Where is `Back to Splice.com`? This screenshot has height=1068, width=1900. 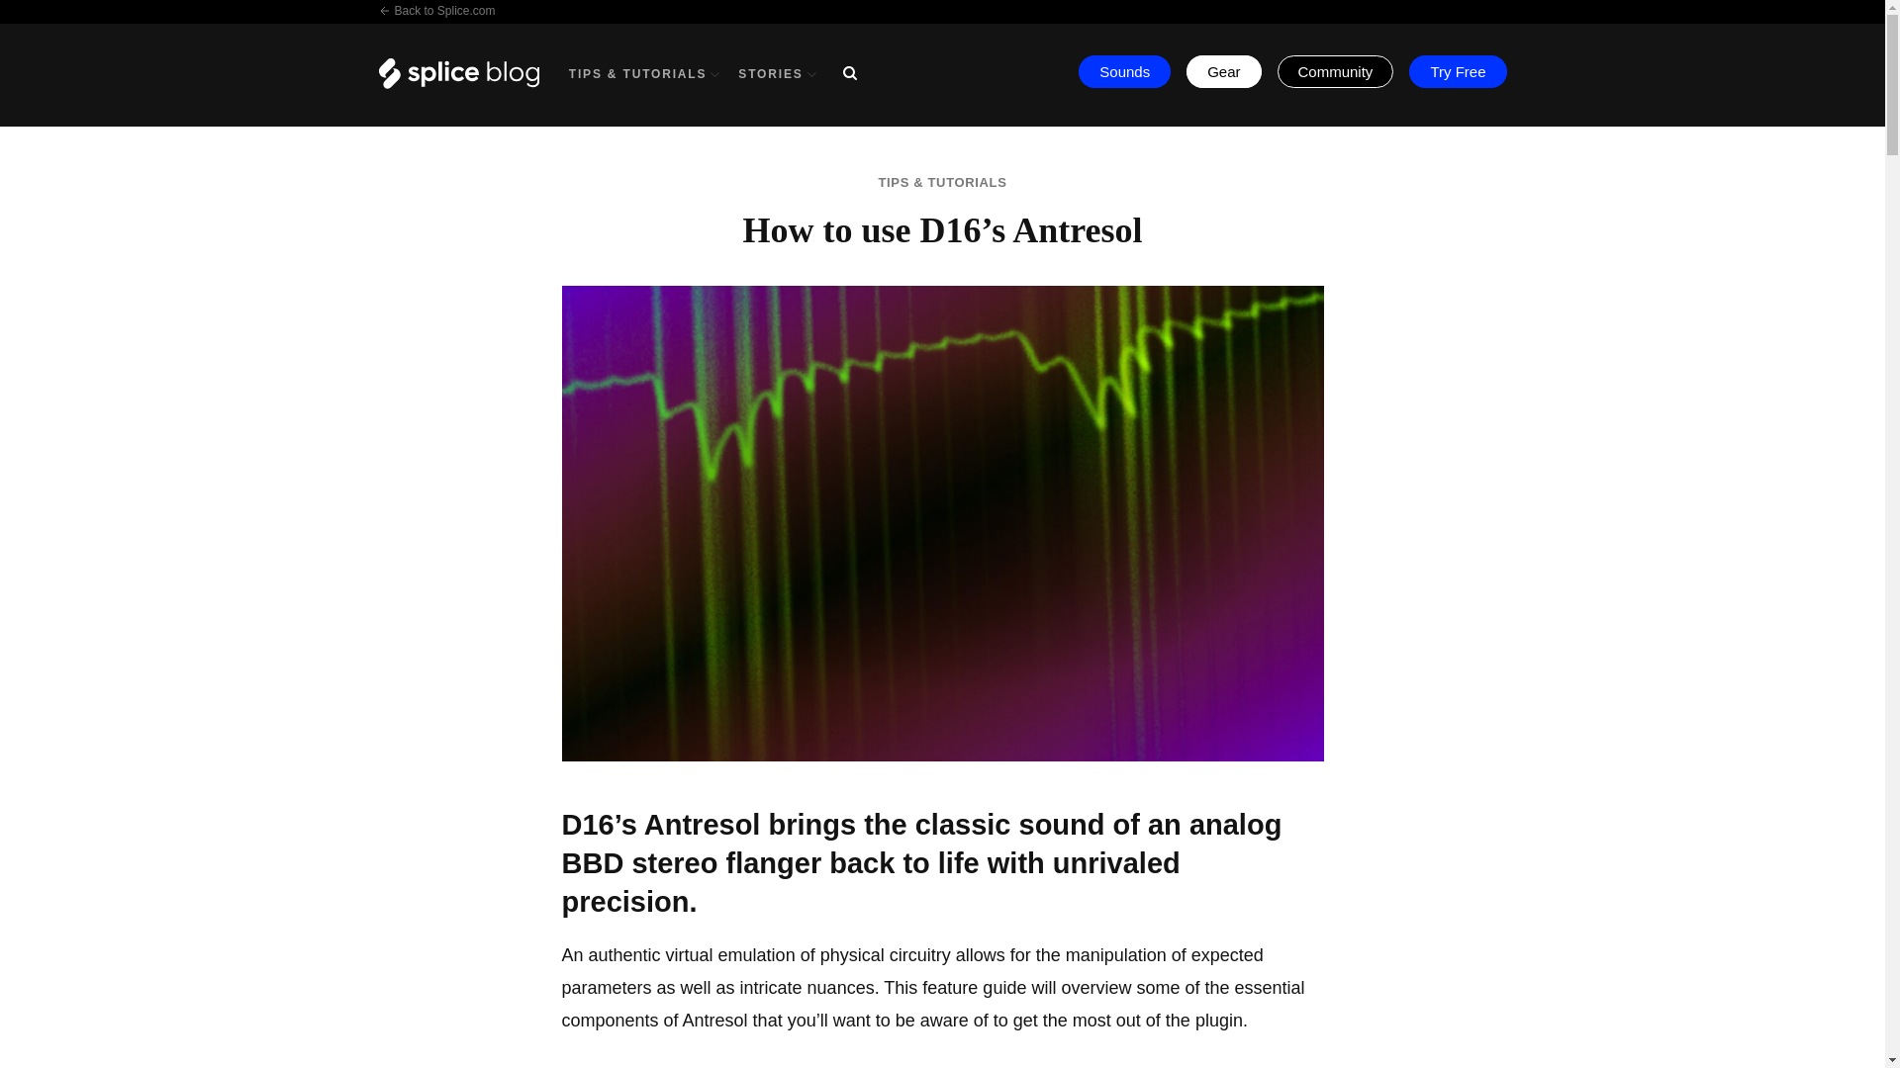
Back to Splice.com is located at coordinates (435, 11).